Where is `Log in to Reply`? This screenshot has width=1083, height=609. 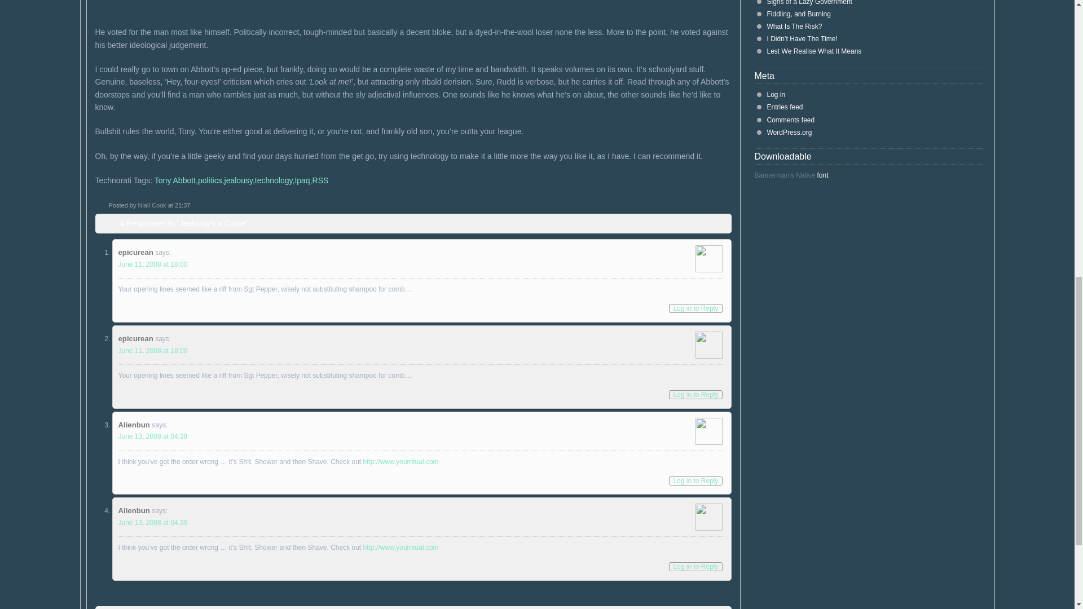 Log in to Reply is located at coordinates (695, 308).